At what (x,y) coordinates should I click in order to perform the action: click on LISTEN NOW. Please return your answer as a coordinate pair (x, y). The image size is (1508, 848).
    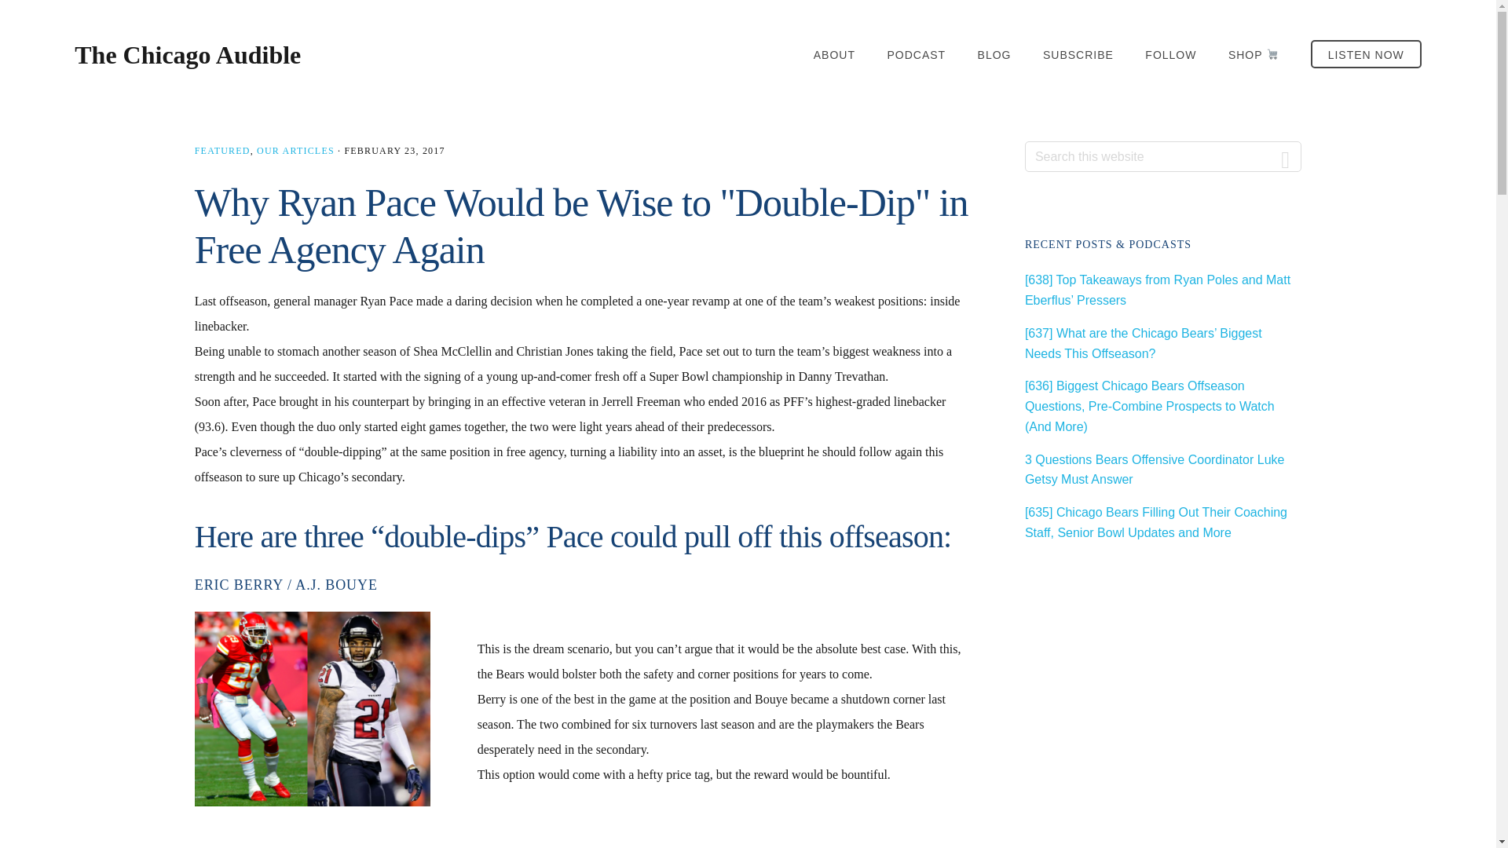
    Looking at the image, I should click on (1366, 53).